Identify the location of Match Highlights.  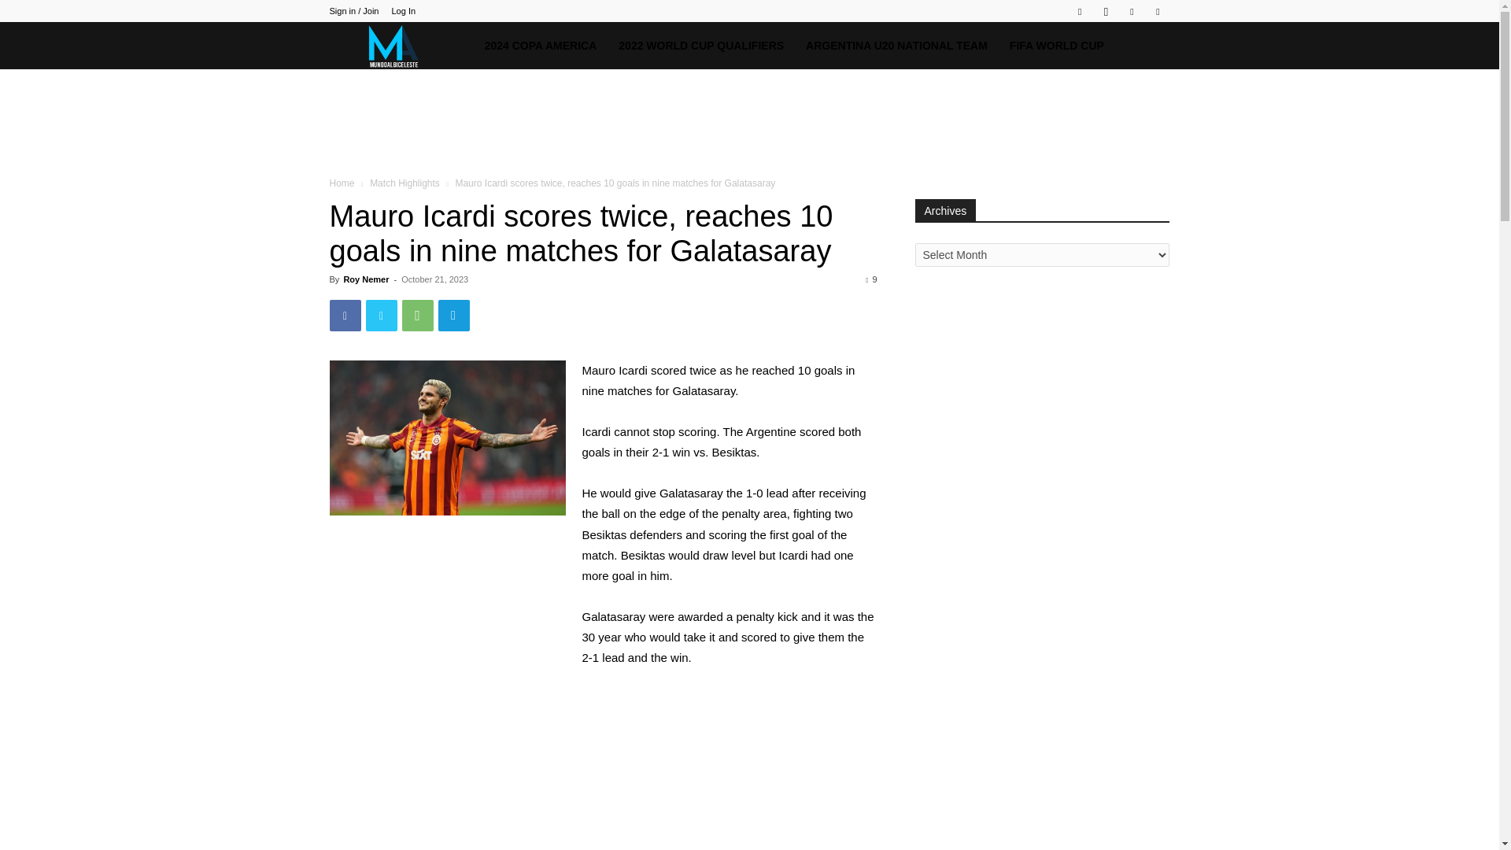
(405, 183).